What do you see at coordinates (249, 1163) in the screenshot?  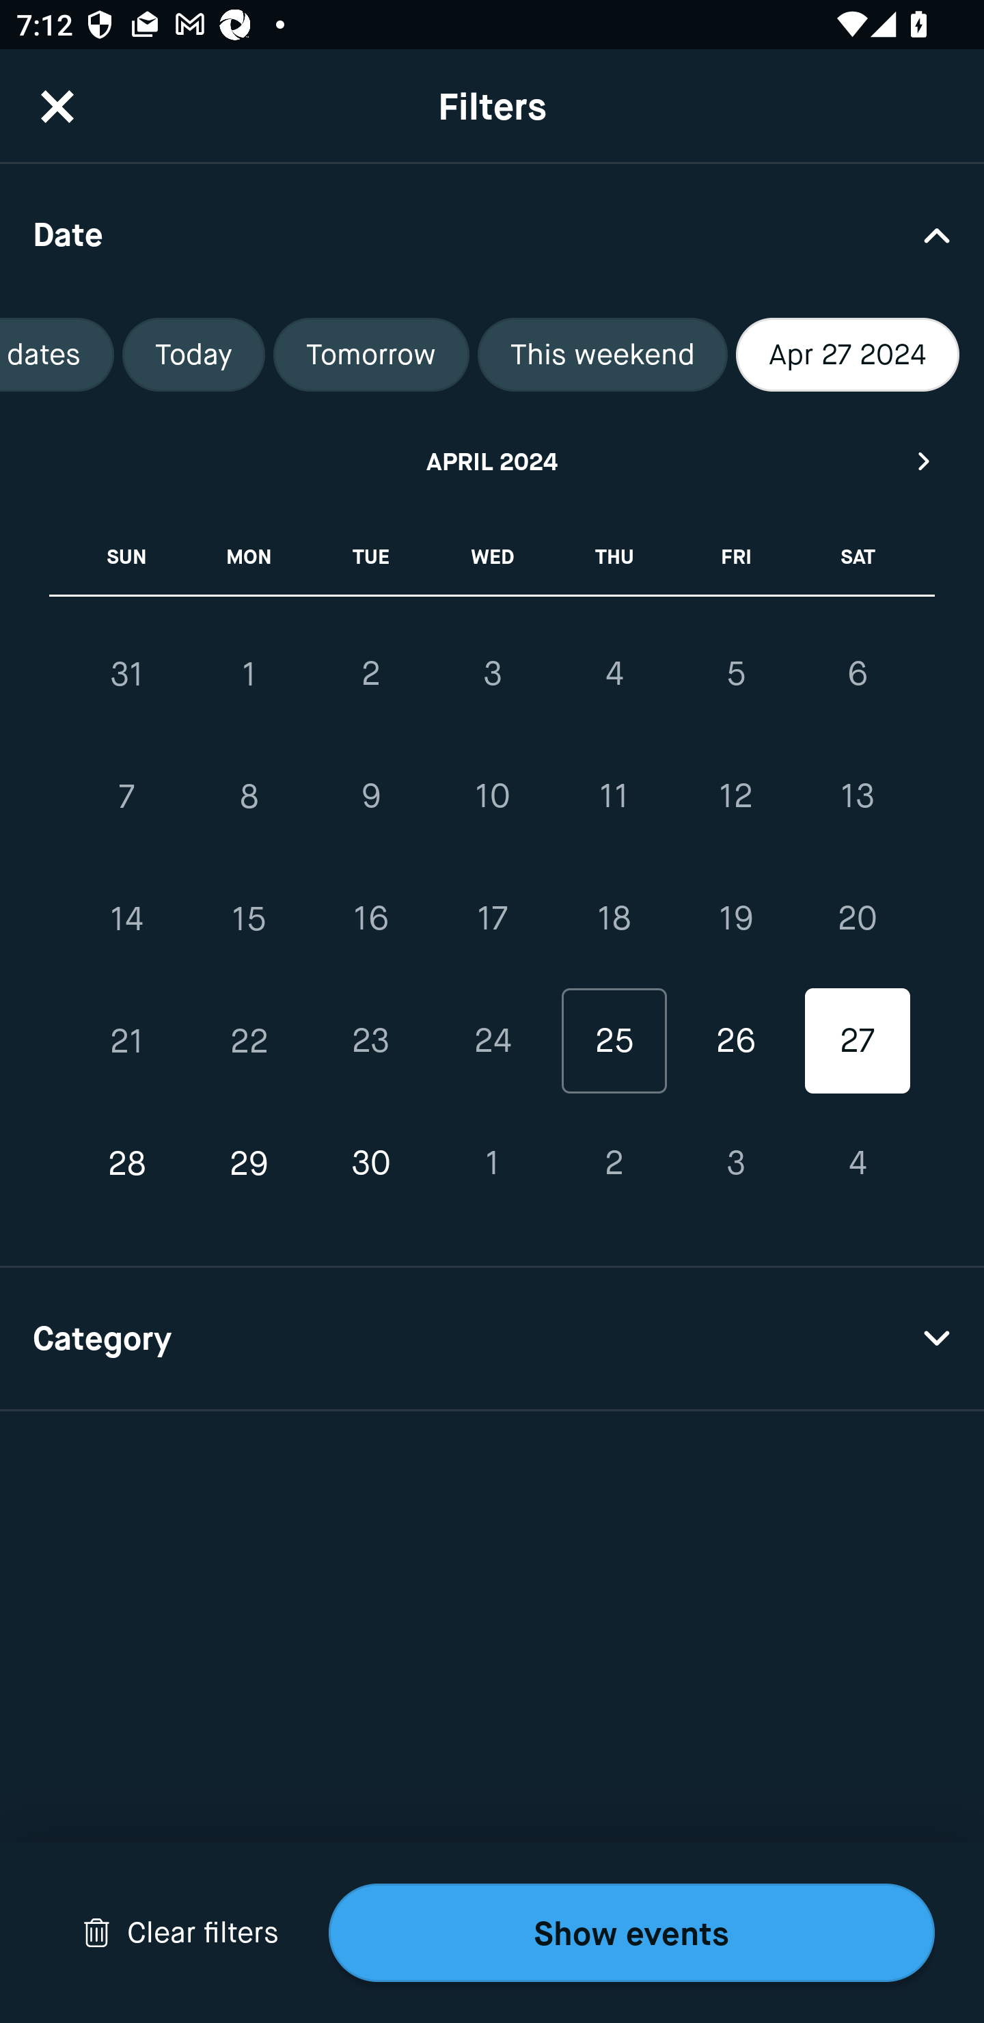 I see `29` at bounding box center [249, 1163].